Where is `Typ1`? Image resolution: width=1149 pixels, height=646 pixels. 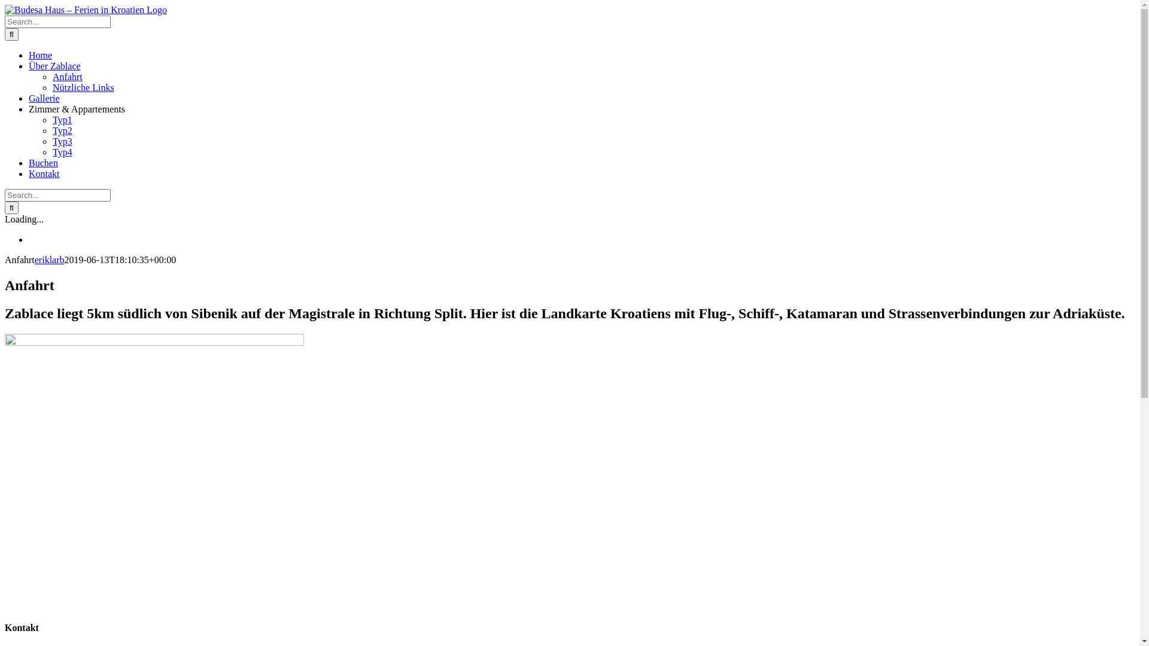 Typ1 is located at coordinates (62, 120).